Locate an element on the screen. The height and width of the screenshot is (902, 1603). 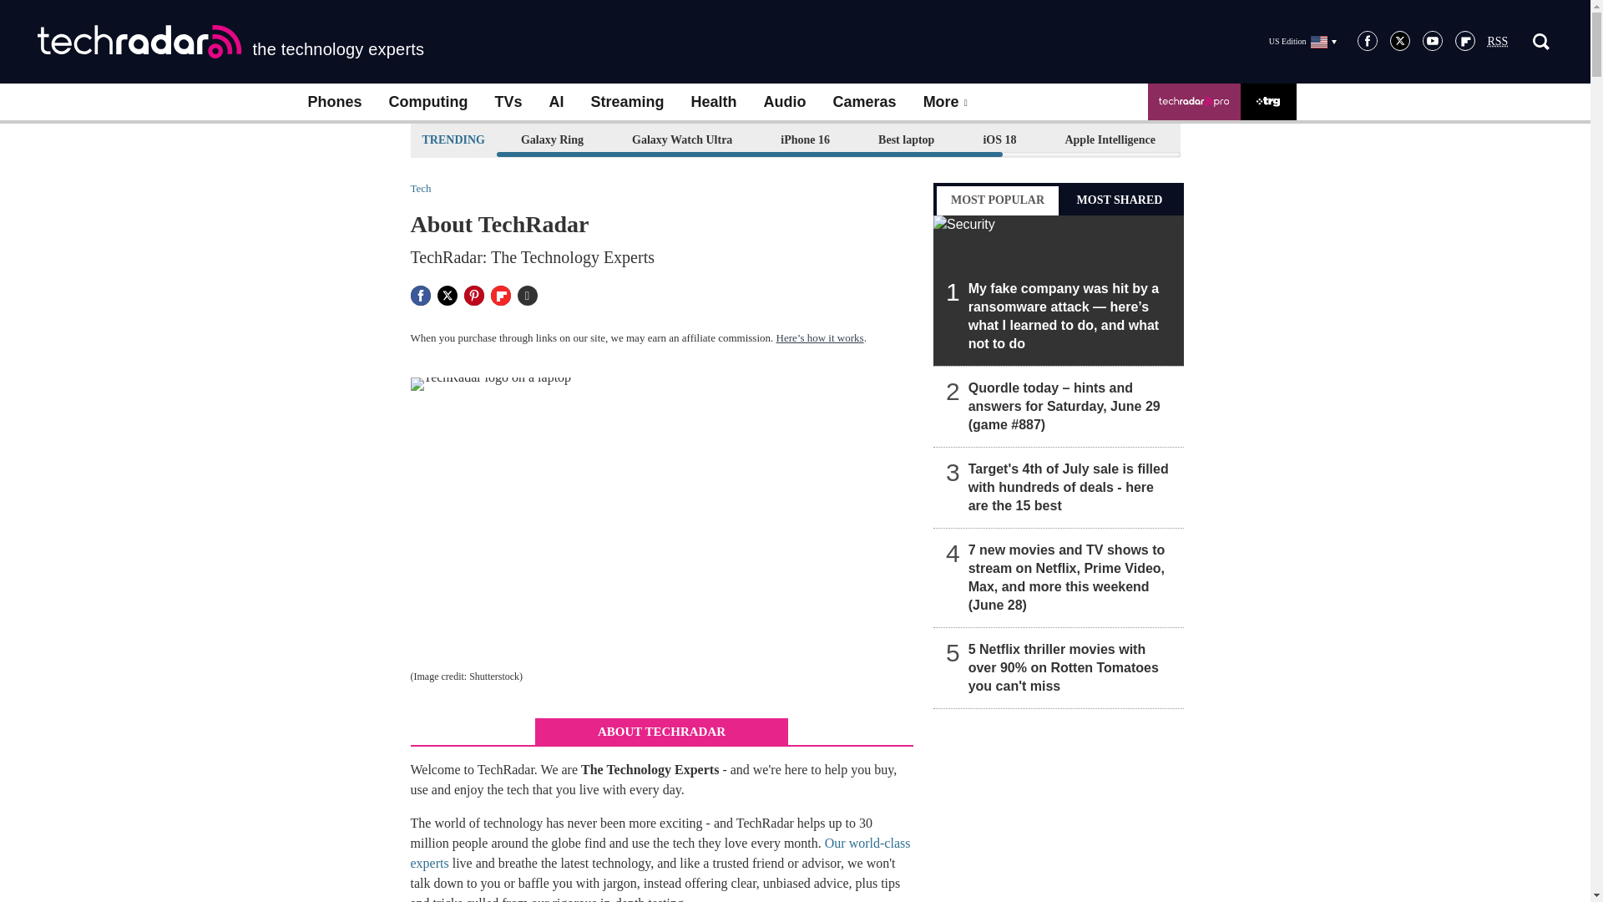
Really Simple Syndication is located at coordinates (1498, 42).